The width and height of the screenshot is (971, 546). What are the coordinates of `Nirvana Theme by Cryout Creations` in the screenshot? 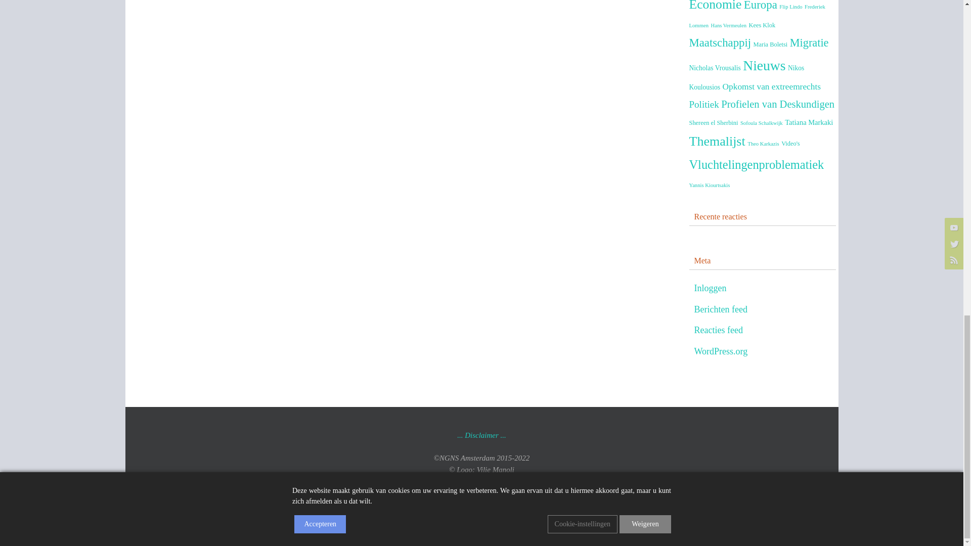 It's located at (494, 501).